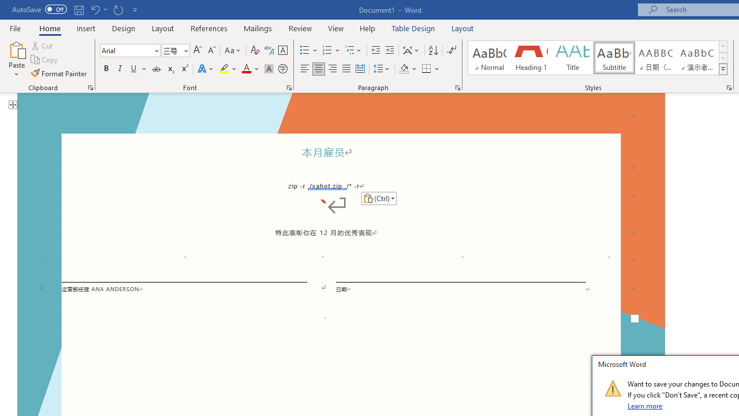  What do you see at coordinates (135, 9) in the screenshot?
I see `Customize Quick Access Toolbar` at bounding box center [135, 9].